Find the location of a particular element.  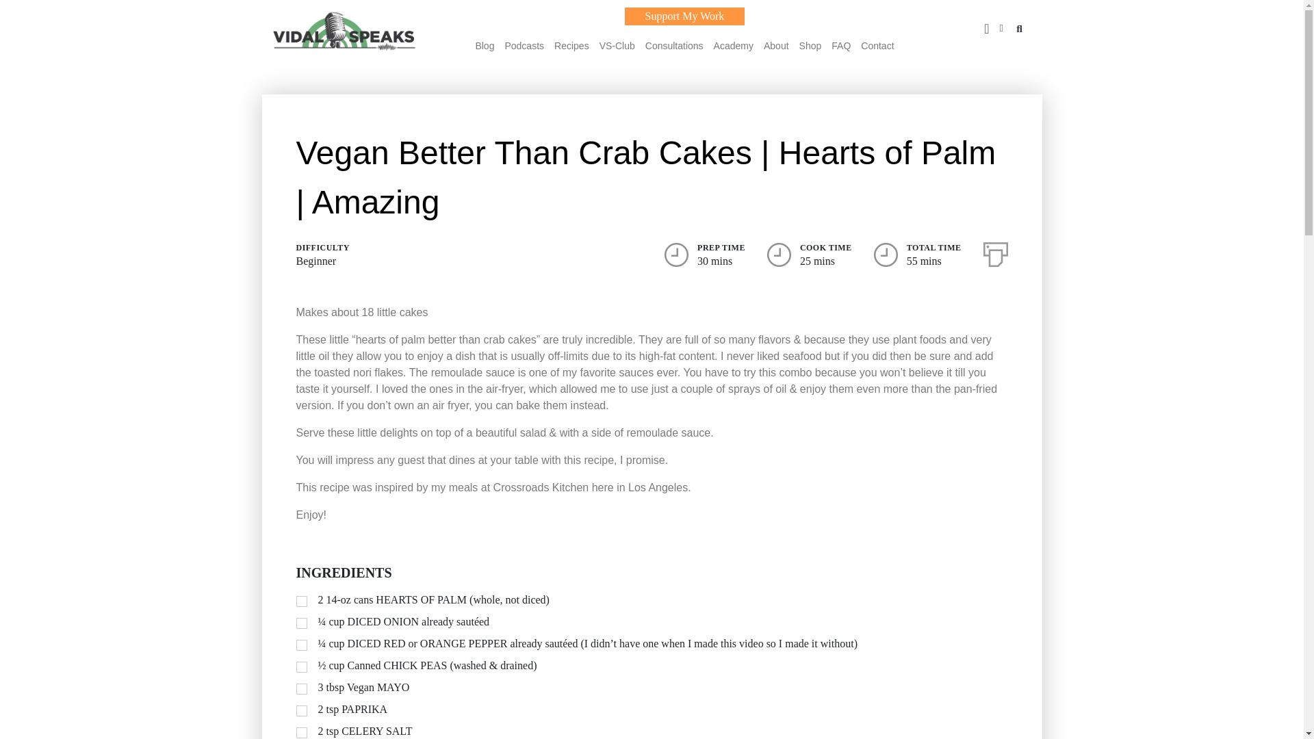

VS-Club is located at coordinates (617, 45).